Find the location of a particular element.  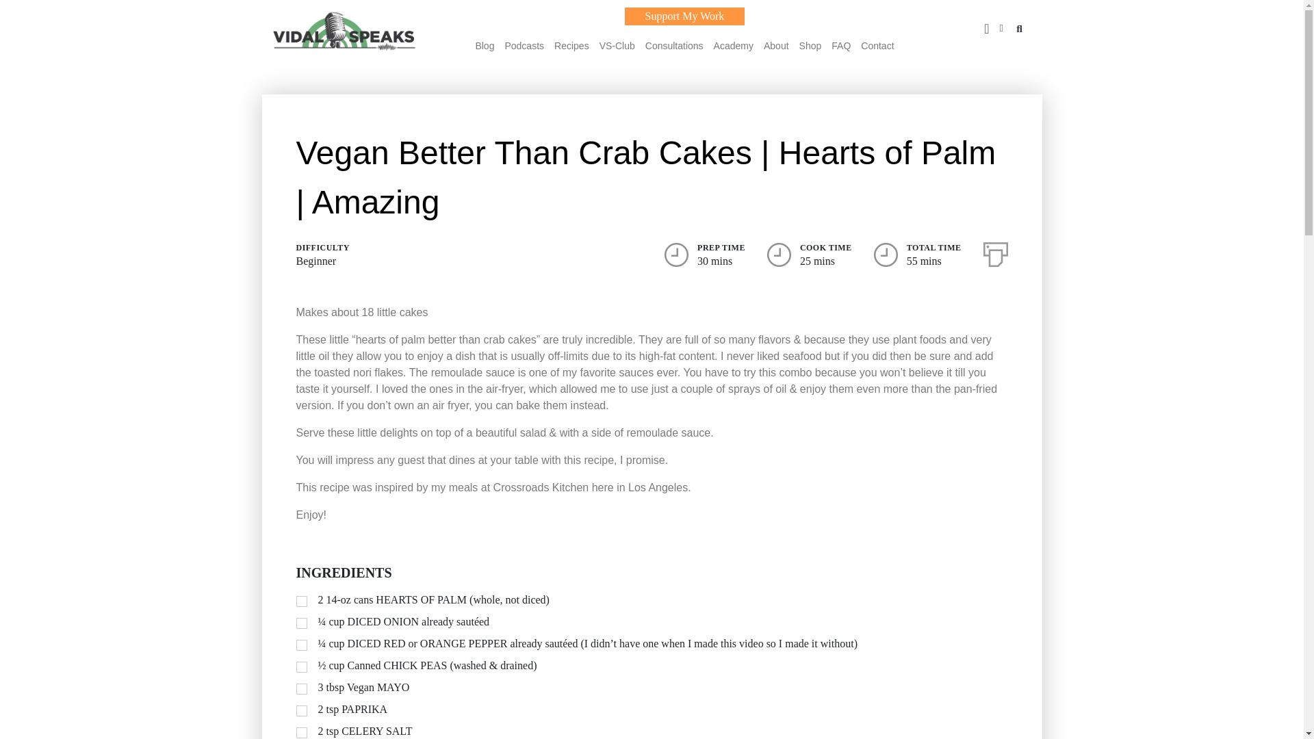

VS-Club is located at coordinates (617, 45).